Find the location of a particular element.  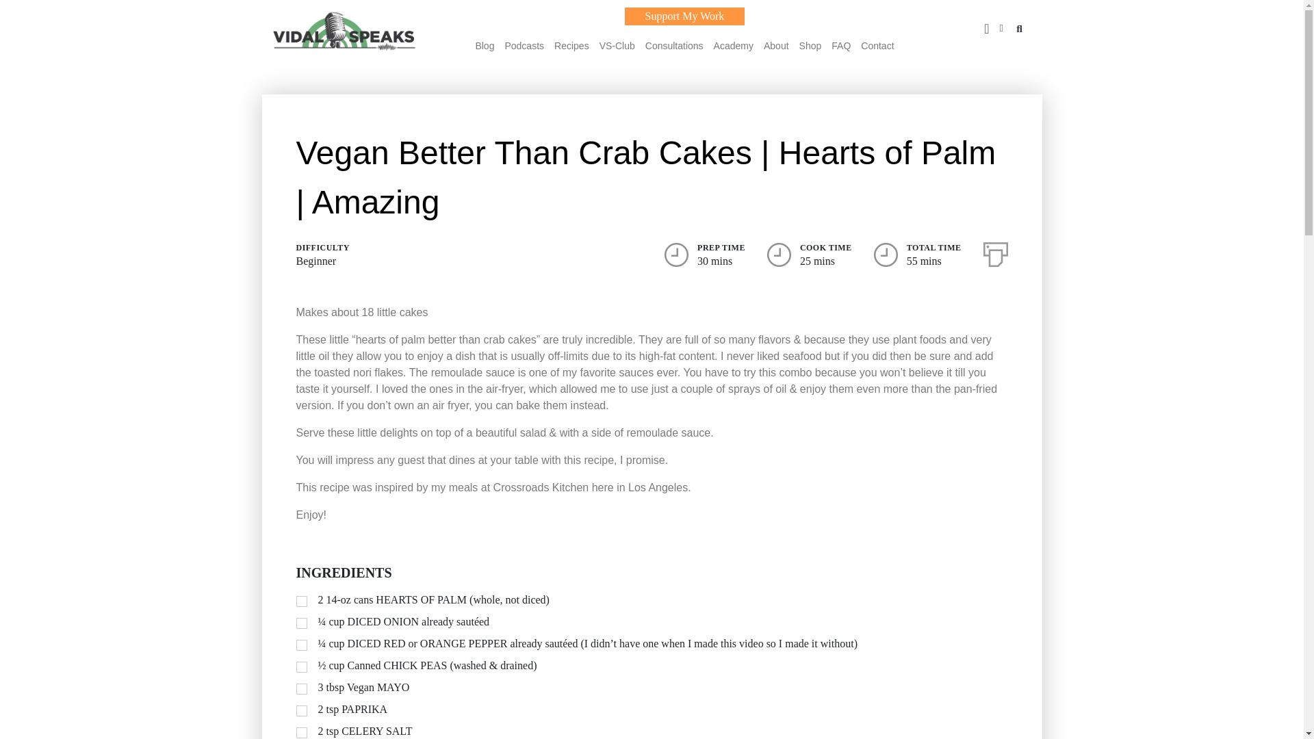

VS-Club is located at coordinates (617, 45).